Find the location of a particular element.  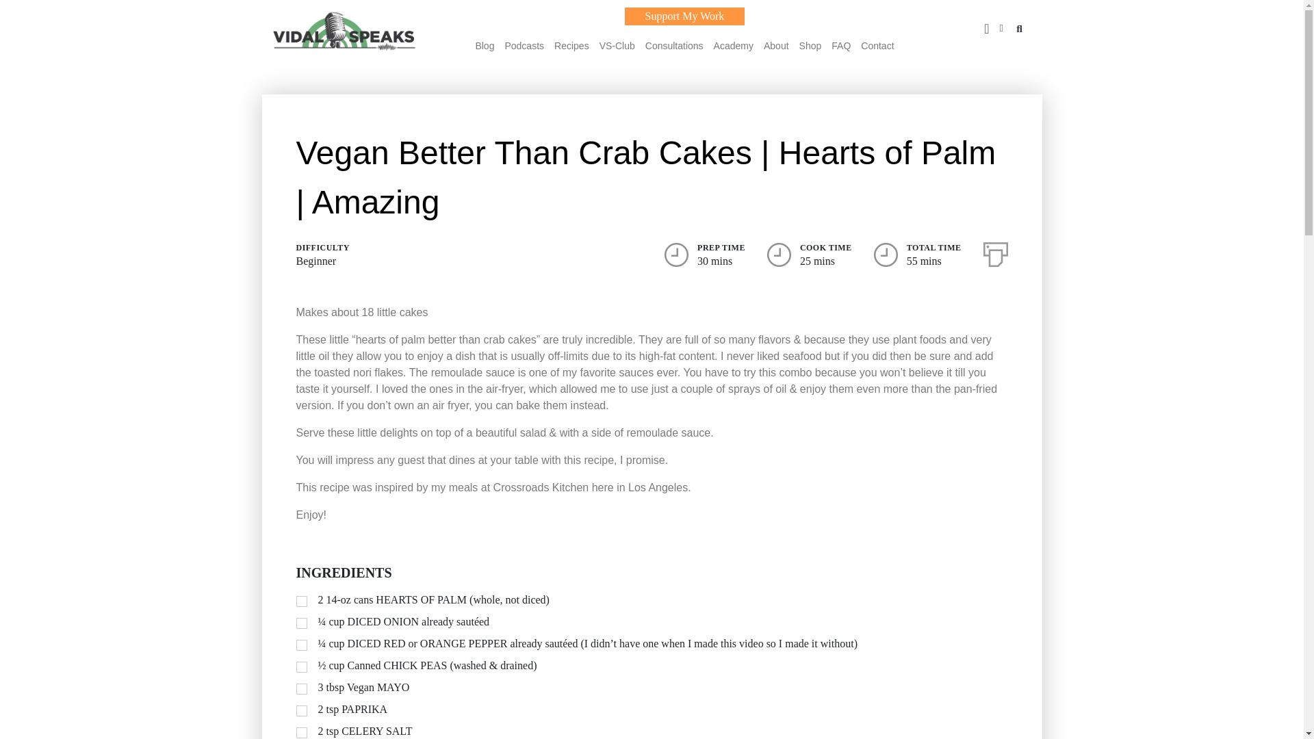

VS-Club is located at coordinates (617, 45).